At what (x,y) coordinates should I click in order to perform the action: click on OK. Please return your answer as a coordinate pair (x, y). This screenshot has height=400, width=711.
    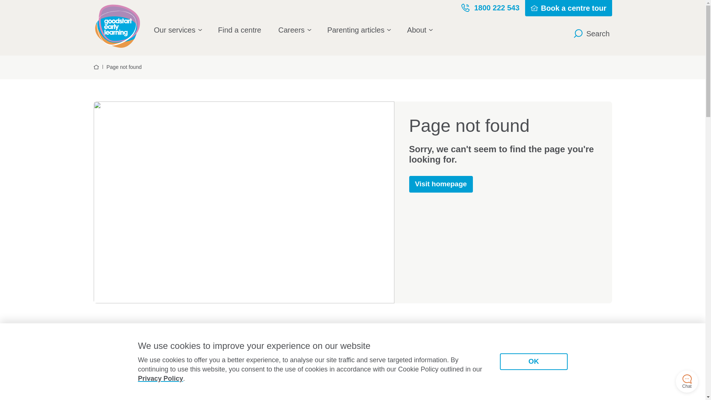
    Looking at the image, I should click on (534, 361).